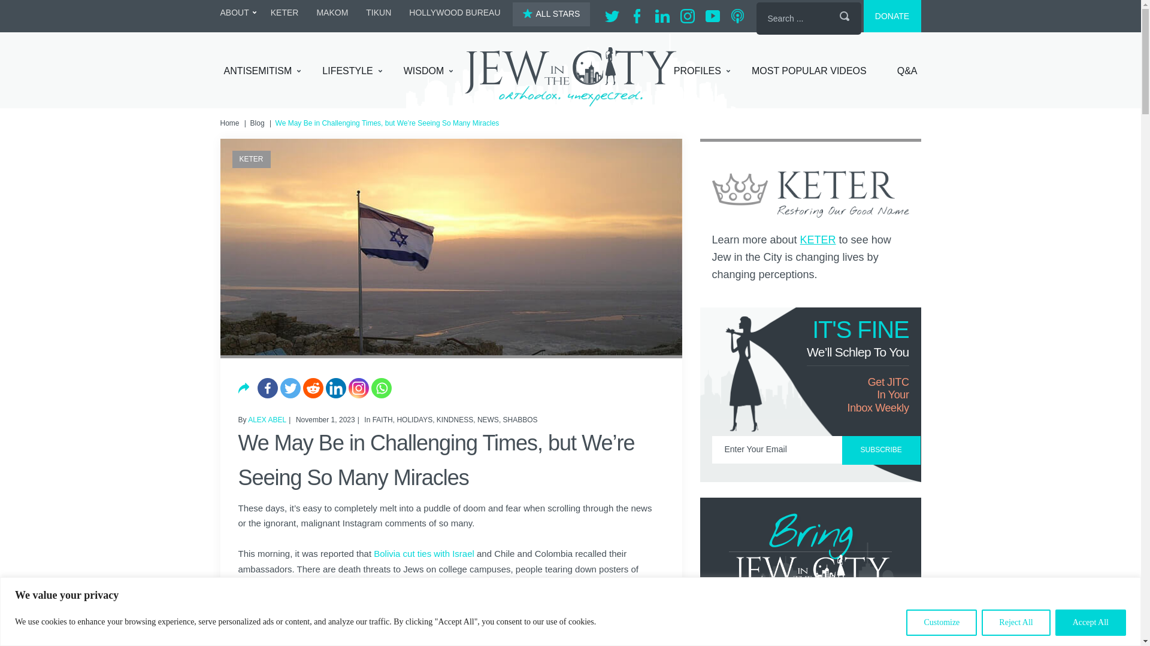  Describe the element at coordinates (941, 622) in the screenshot. I see `Customize` at that location.